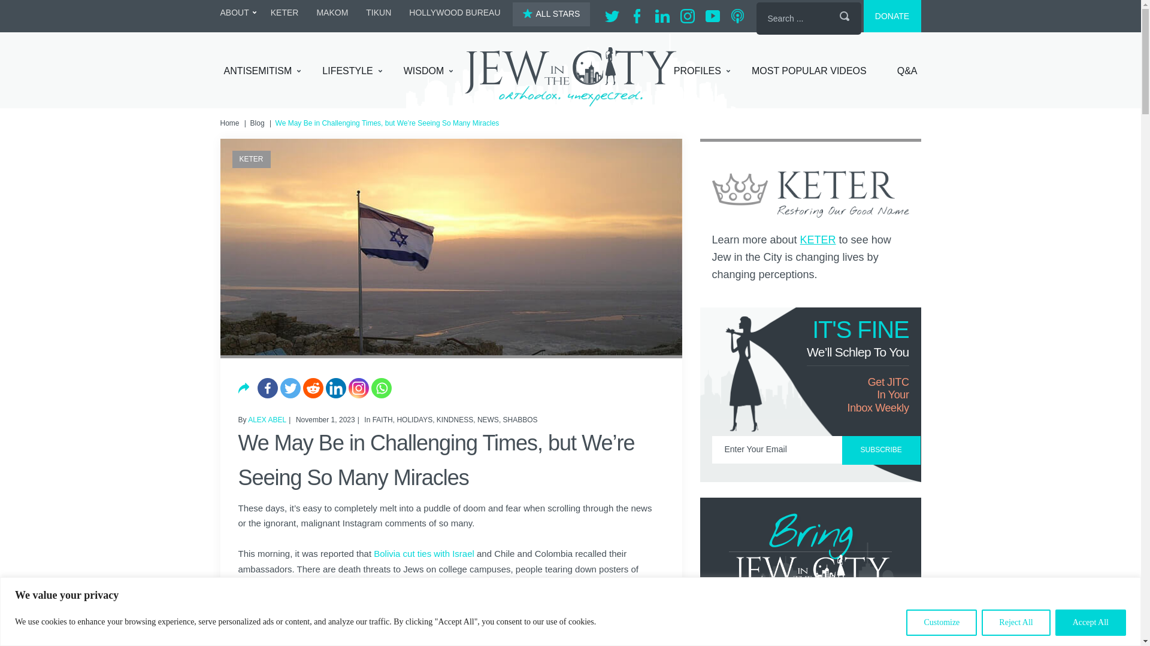  Describe the element at coordinates (941, 622) in the screenshot. I see `Customize` at that location.